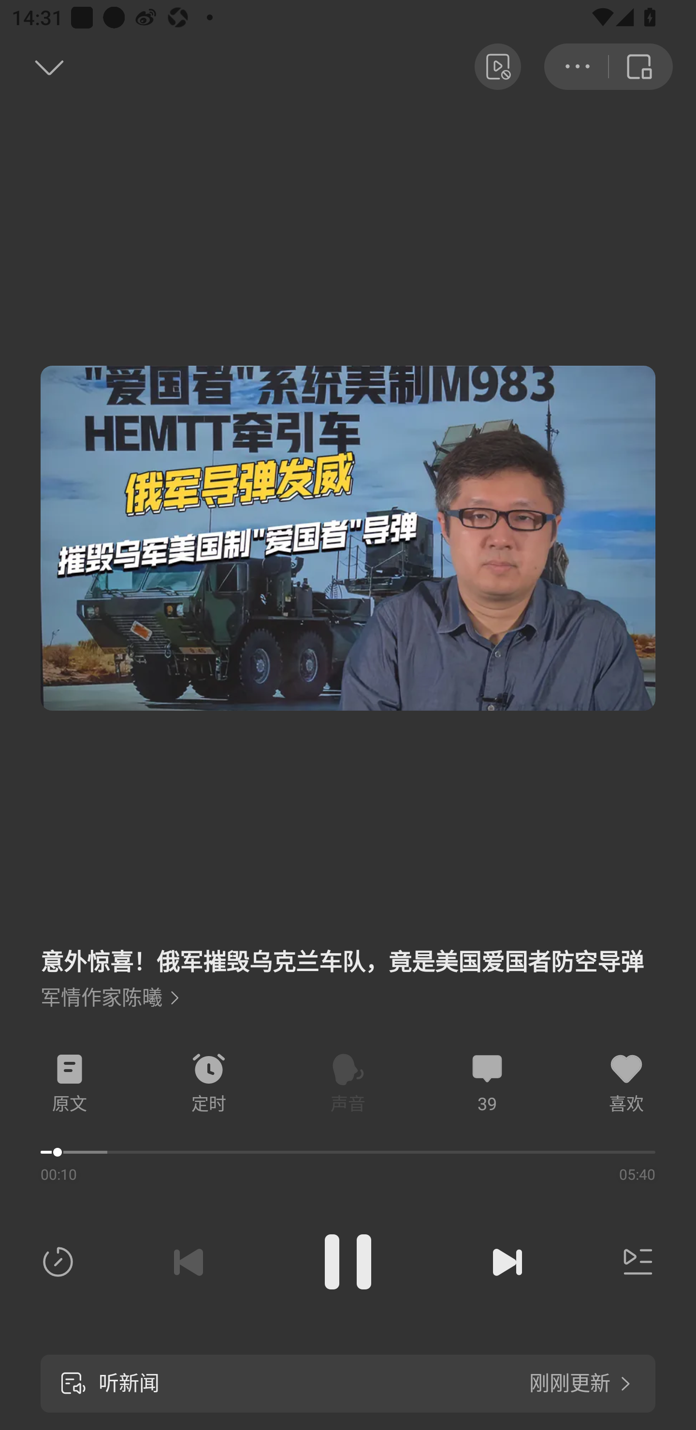  Describe the element at coordinates (487, 1084) in the screenshot. I see `39条评论，按钮 39` at that location.